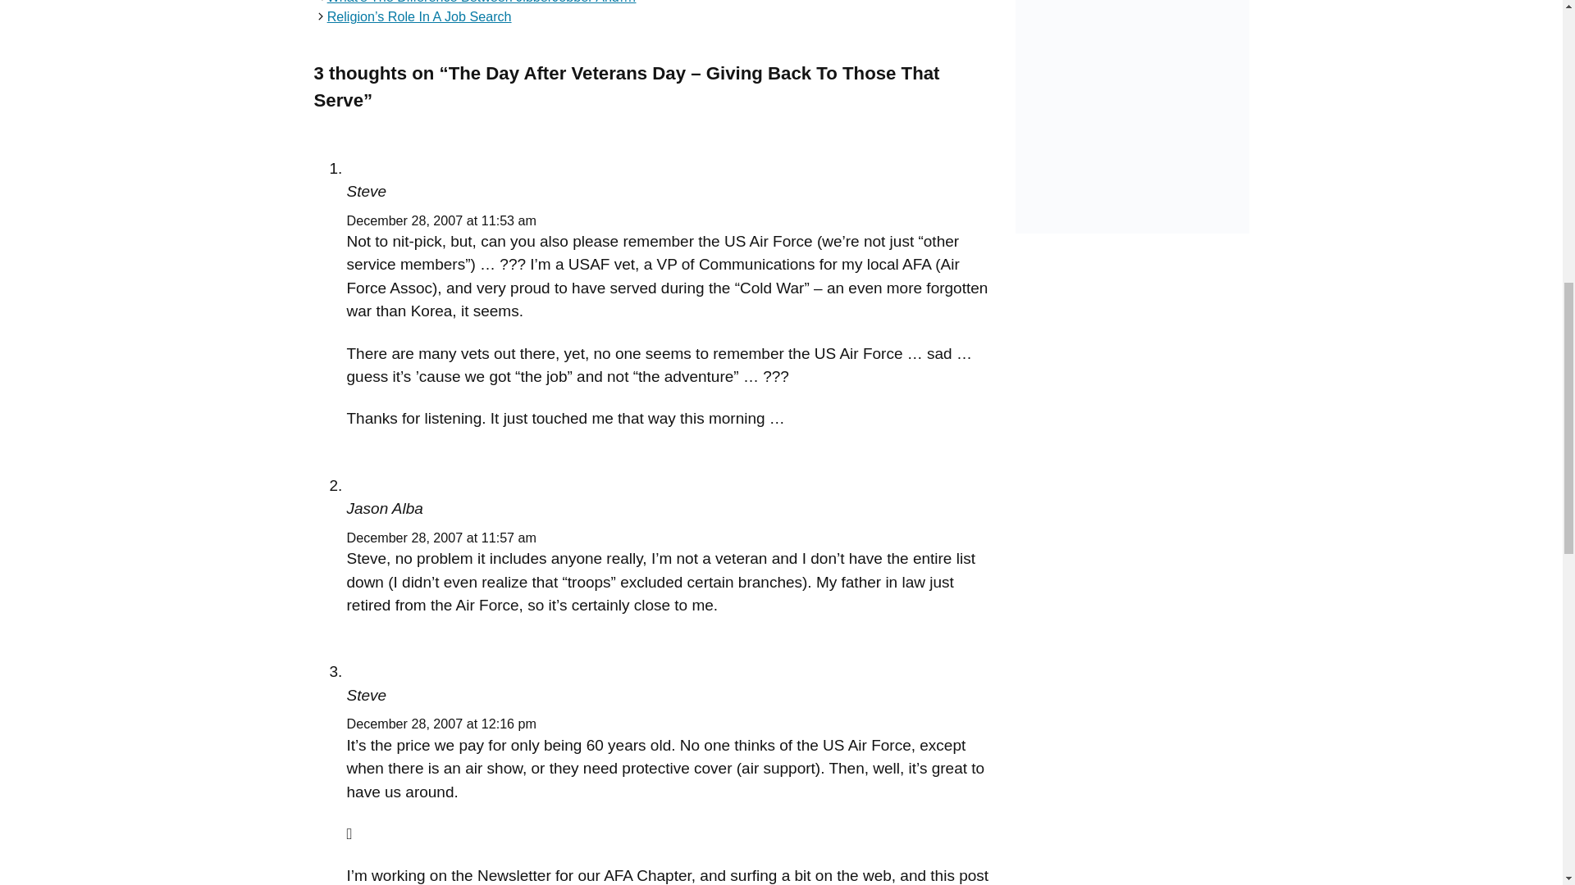 Image resolution: width=1575 pixels, height=885 pixels. I want to click on Steve, so click(366, 695).